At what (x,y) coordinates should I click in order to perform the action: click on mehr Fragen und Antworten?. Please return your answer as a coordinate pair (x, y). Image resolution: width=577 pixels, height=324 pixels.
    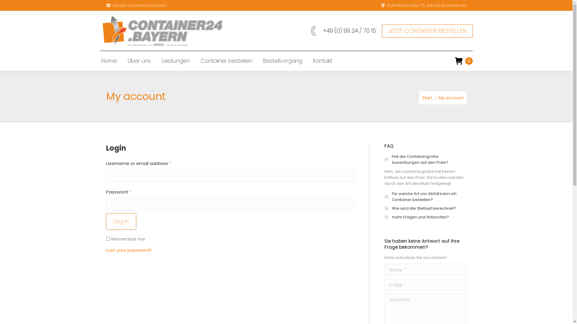
    Looking at the image, I should click on (417, 217).